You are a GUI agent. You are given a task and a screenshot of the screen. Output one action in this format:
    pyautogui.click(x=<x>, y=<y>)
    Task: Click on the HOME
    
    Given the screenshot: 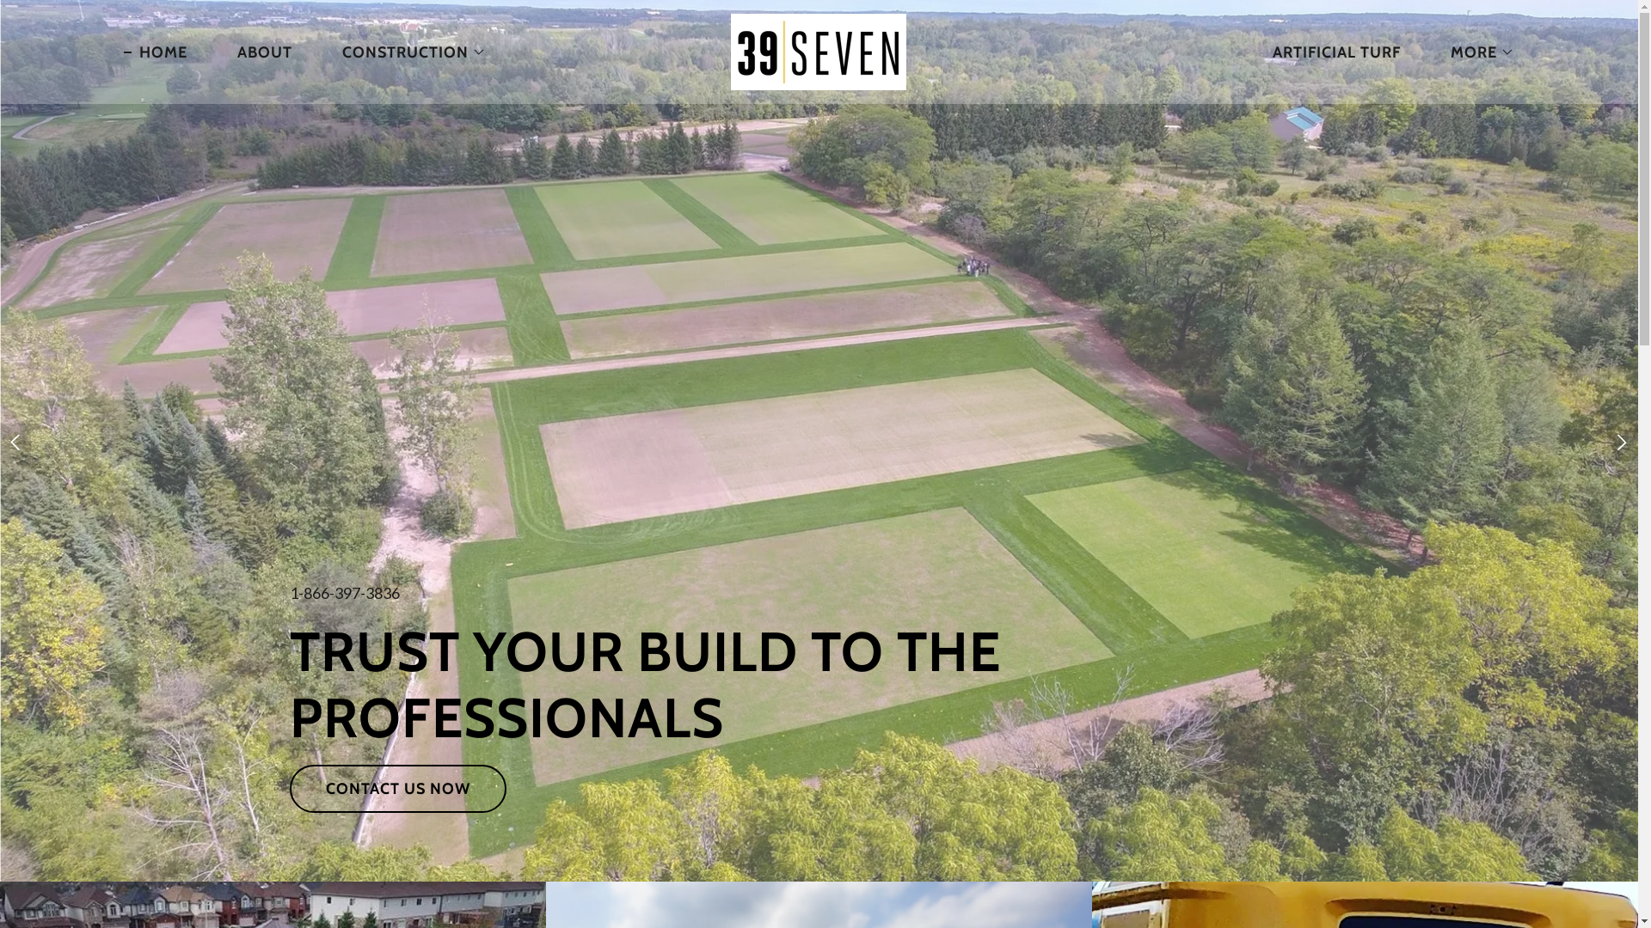 What is the action you would take?
    pyautogui.click(x=156, y=52)
    